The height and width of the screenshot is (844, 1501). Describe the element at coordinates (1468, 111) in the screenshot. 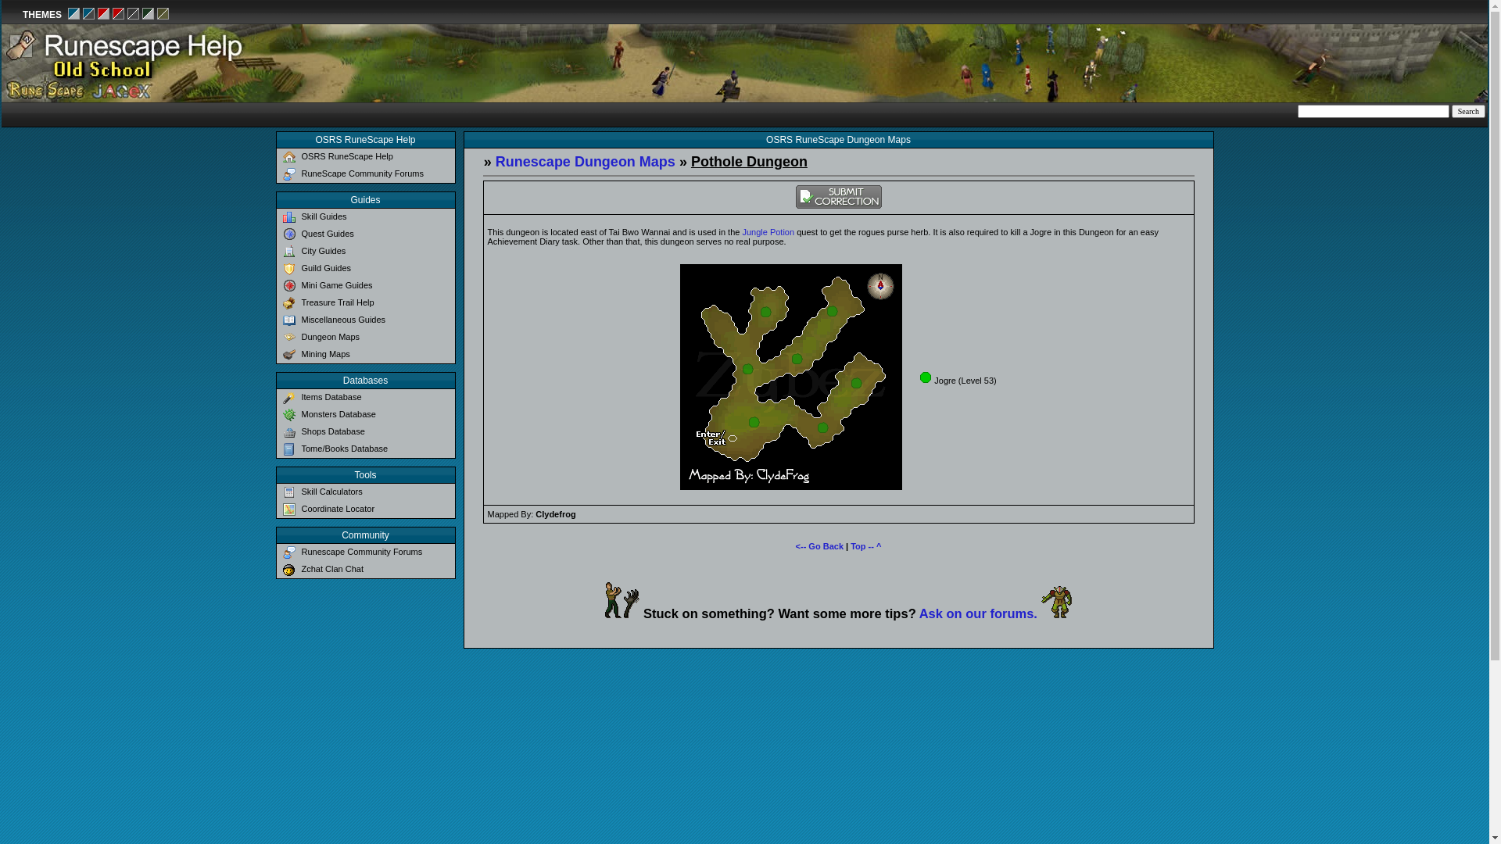

I see `Search` at that location.